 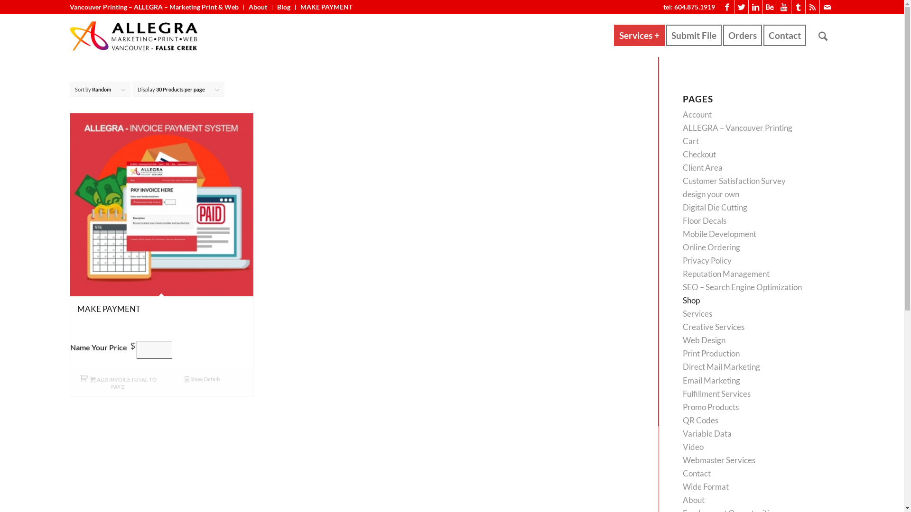 I want to click on Web Design, so click(x=704, y=340).